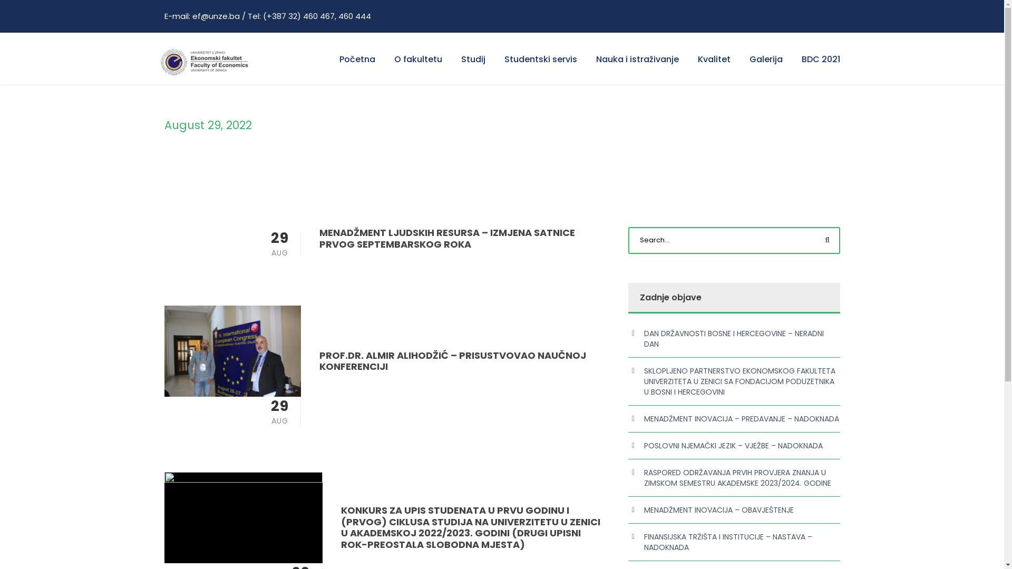 The width and height of the screenshot is (1012, 569). What do you see at coordinates (355, 423) in the screenshot?
I see `Katedre` at bounding box center [355, 423].